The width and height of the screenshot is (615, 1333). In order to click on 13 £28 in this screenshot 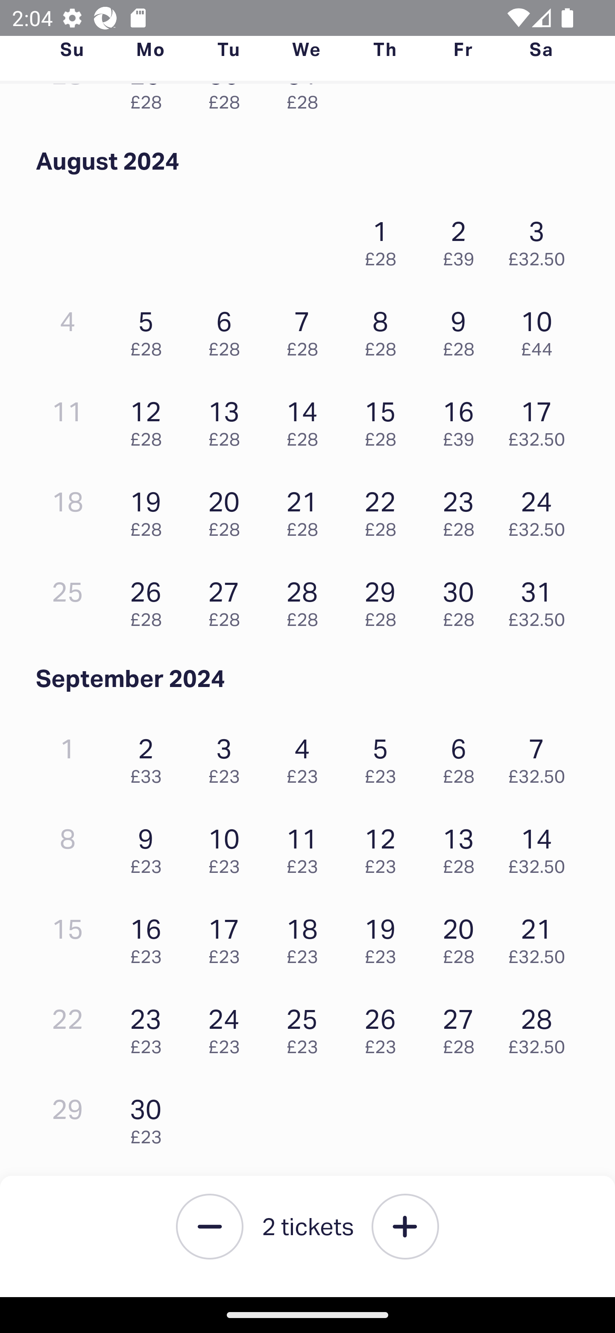, I will do `click(228, 419)`.